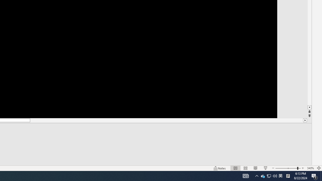 The height and width of the screenshot is (181, 322). What do you see at coordinates (310, 168) in the screenshot?
I see `Zoom 340%` at bounding box center [310, 168].